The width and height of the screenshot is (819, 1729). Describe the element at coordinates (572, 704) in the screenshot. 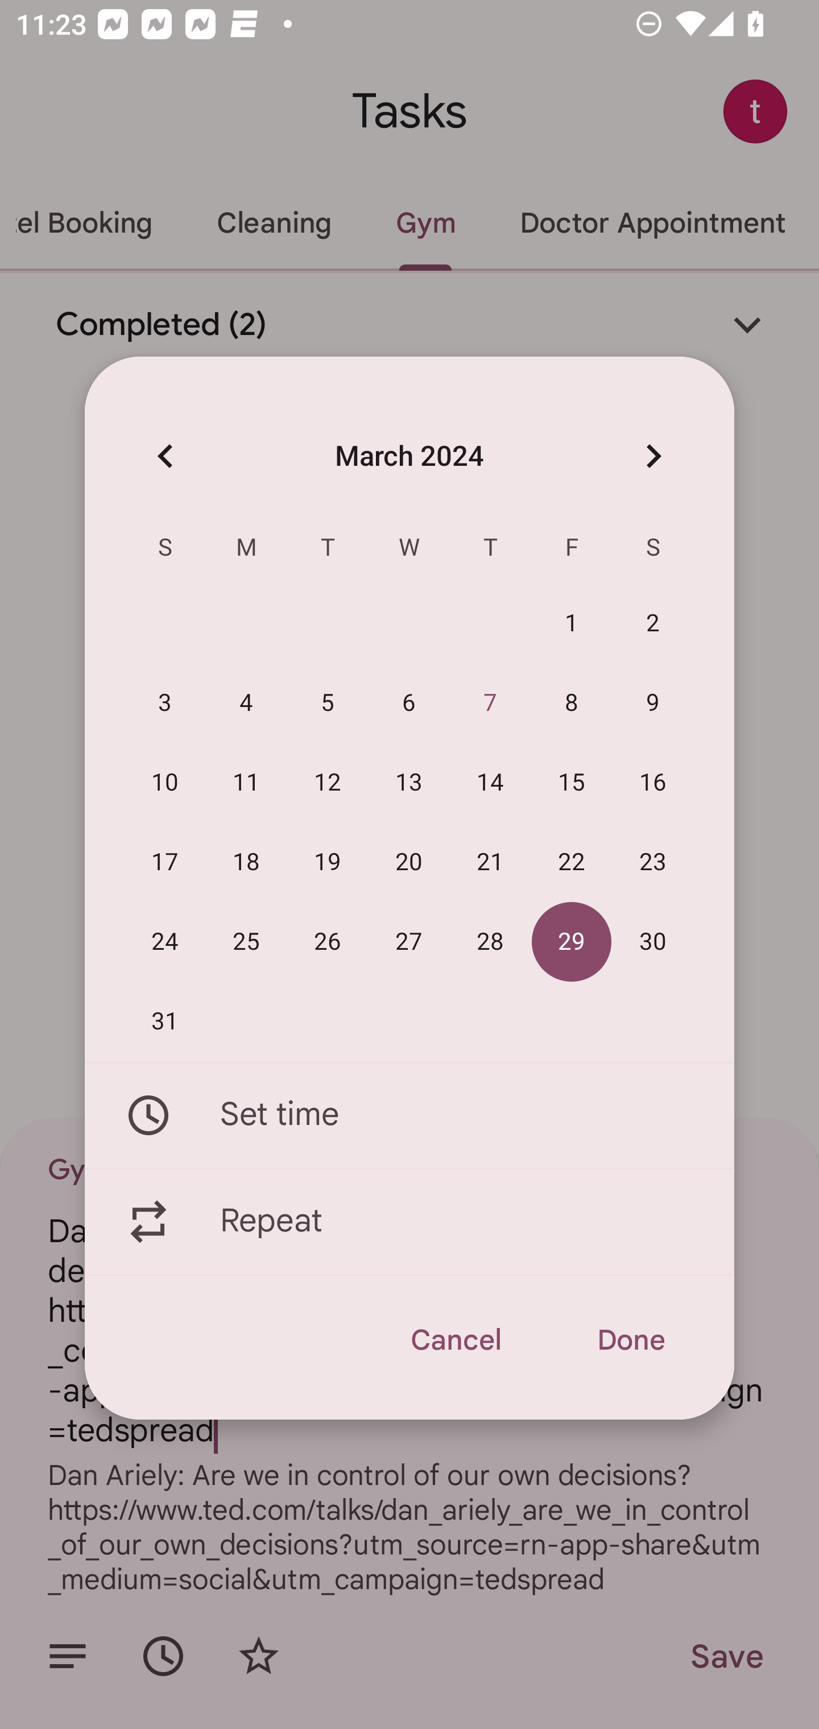

I see `8 08 March 2024` at that location.